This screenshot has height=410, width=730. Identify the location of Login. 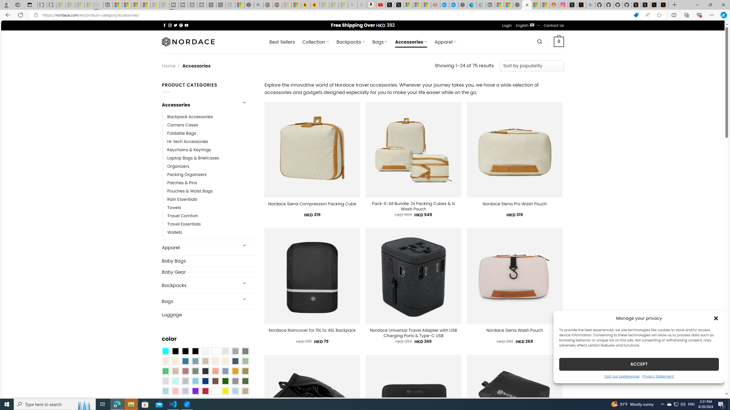
(507, 25).